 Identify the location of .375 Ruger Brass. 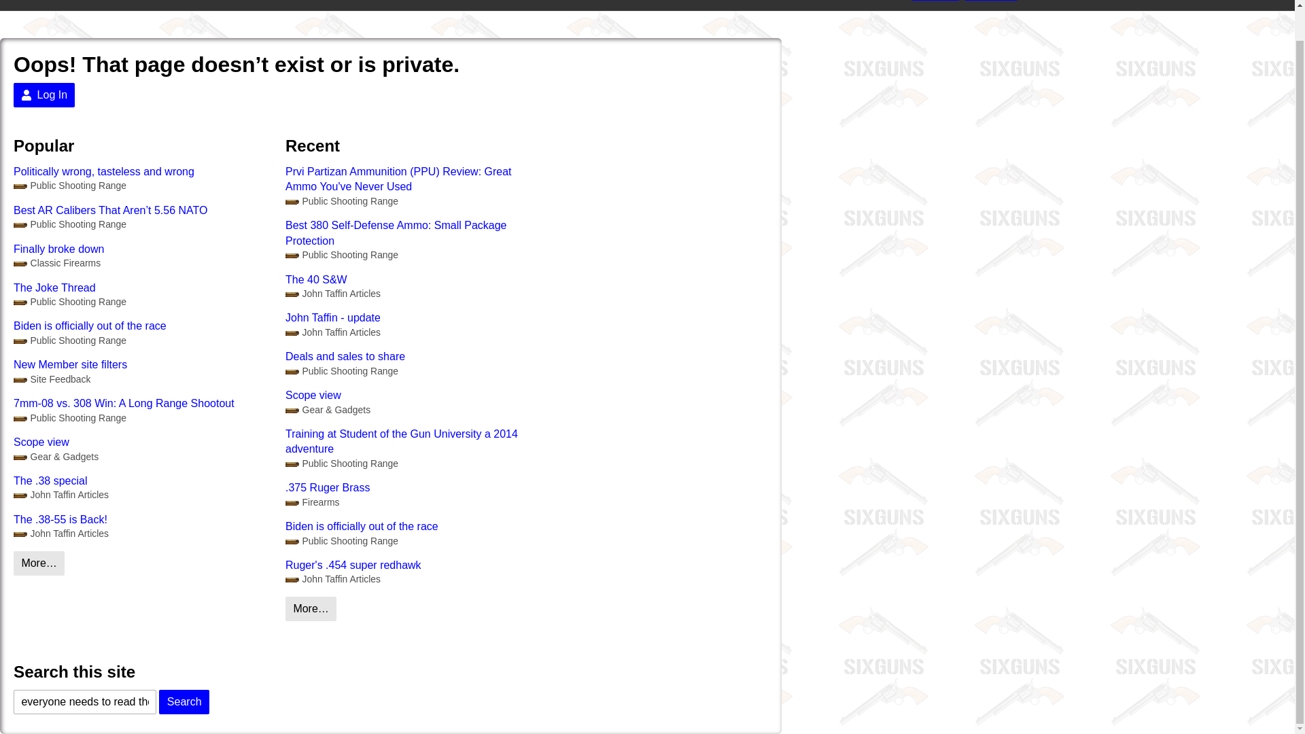
(415, 488).